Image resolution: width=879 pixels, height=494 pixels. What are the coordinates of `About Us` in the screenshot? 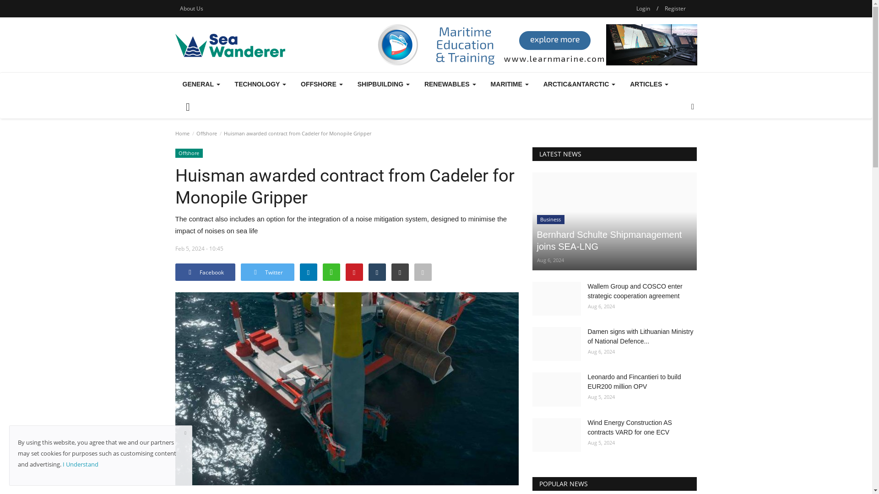 It's located at (191, 8).